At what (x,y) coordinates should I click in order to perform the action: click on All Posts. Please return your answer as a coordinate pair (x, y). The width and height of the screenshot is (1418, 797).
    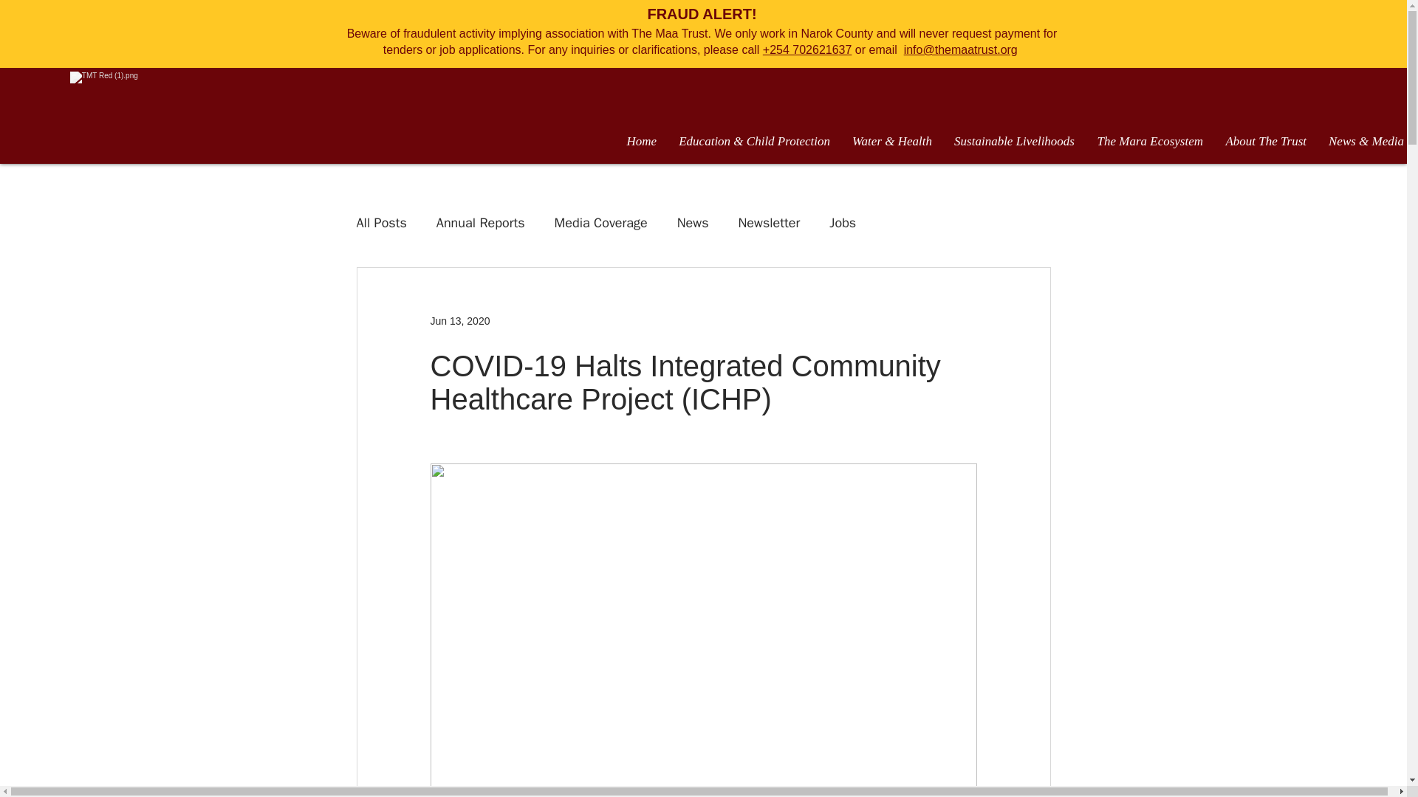
    Looking at the image, I should click on (380, 223).